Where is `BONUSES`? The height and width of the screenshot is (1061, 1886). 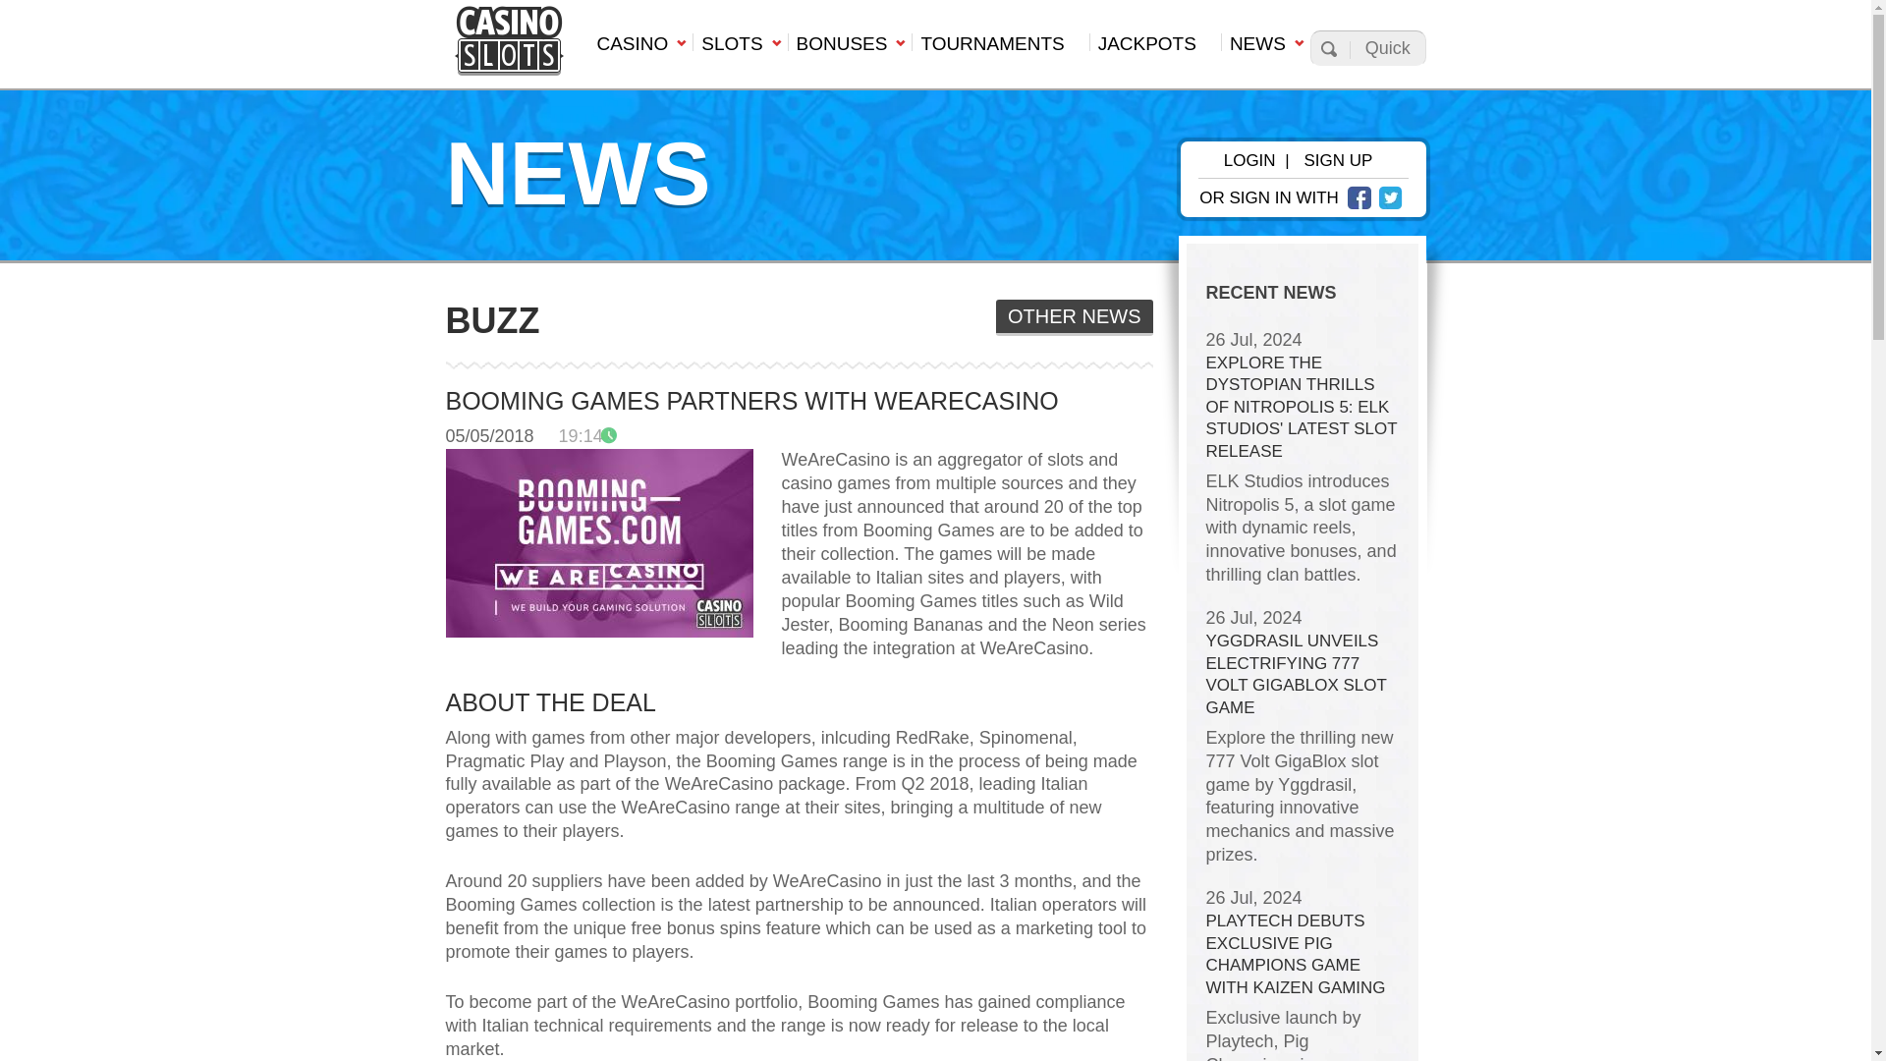
BONUSES is located at coordinates (851, 49).